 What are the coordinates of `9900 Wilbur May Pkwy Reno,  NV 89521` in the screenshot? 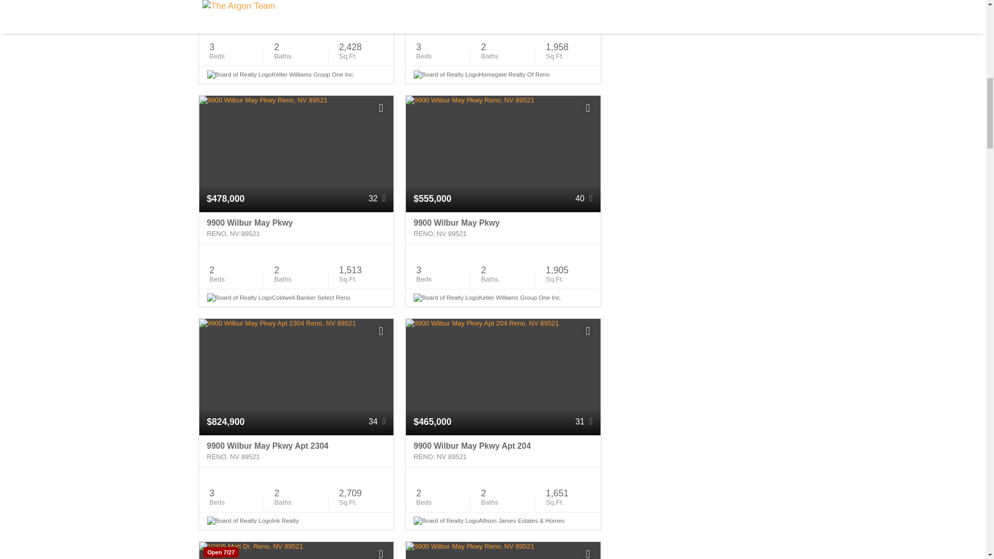 It's located at (503, 228).